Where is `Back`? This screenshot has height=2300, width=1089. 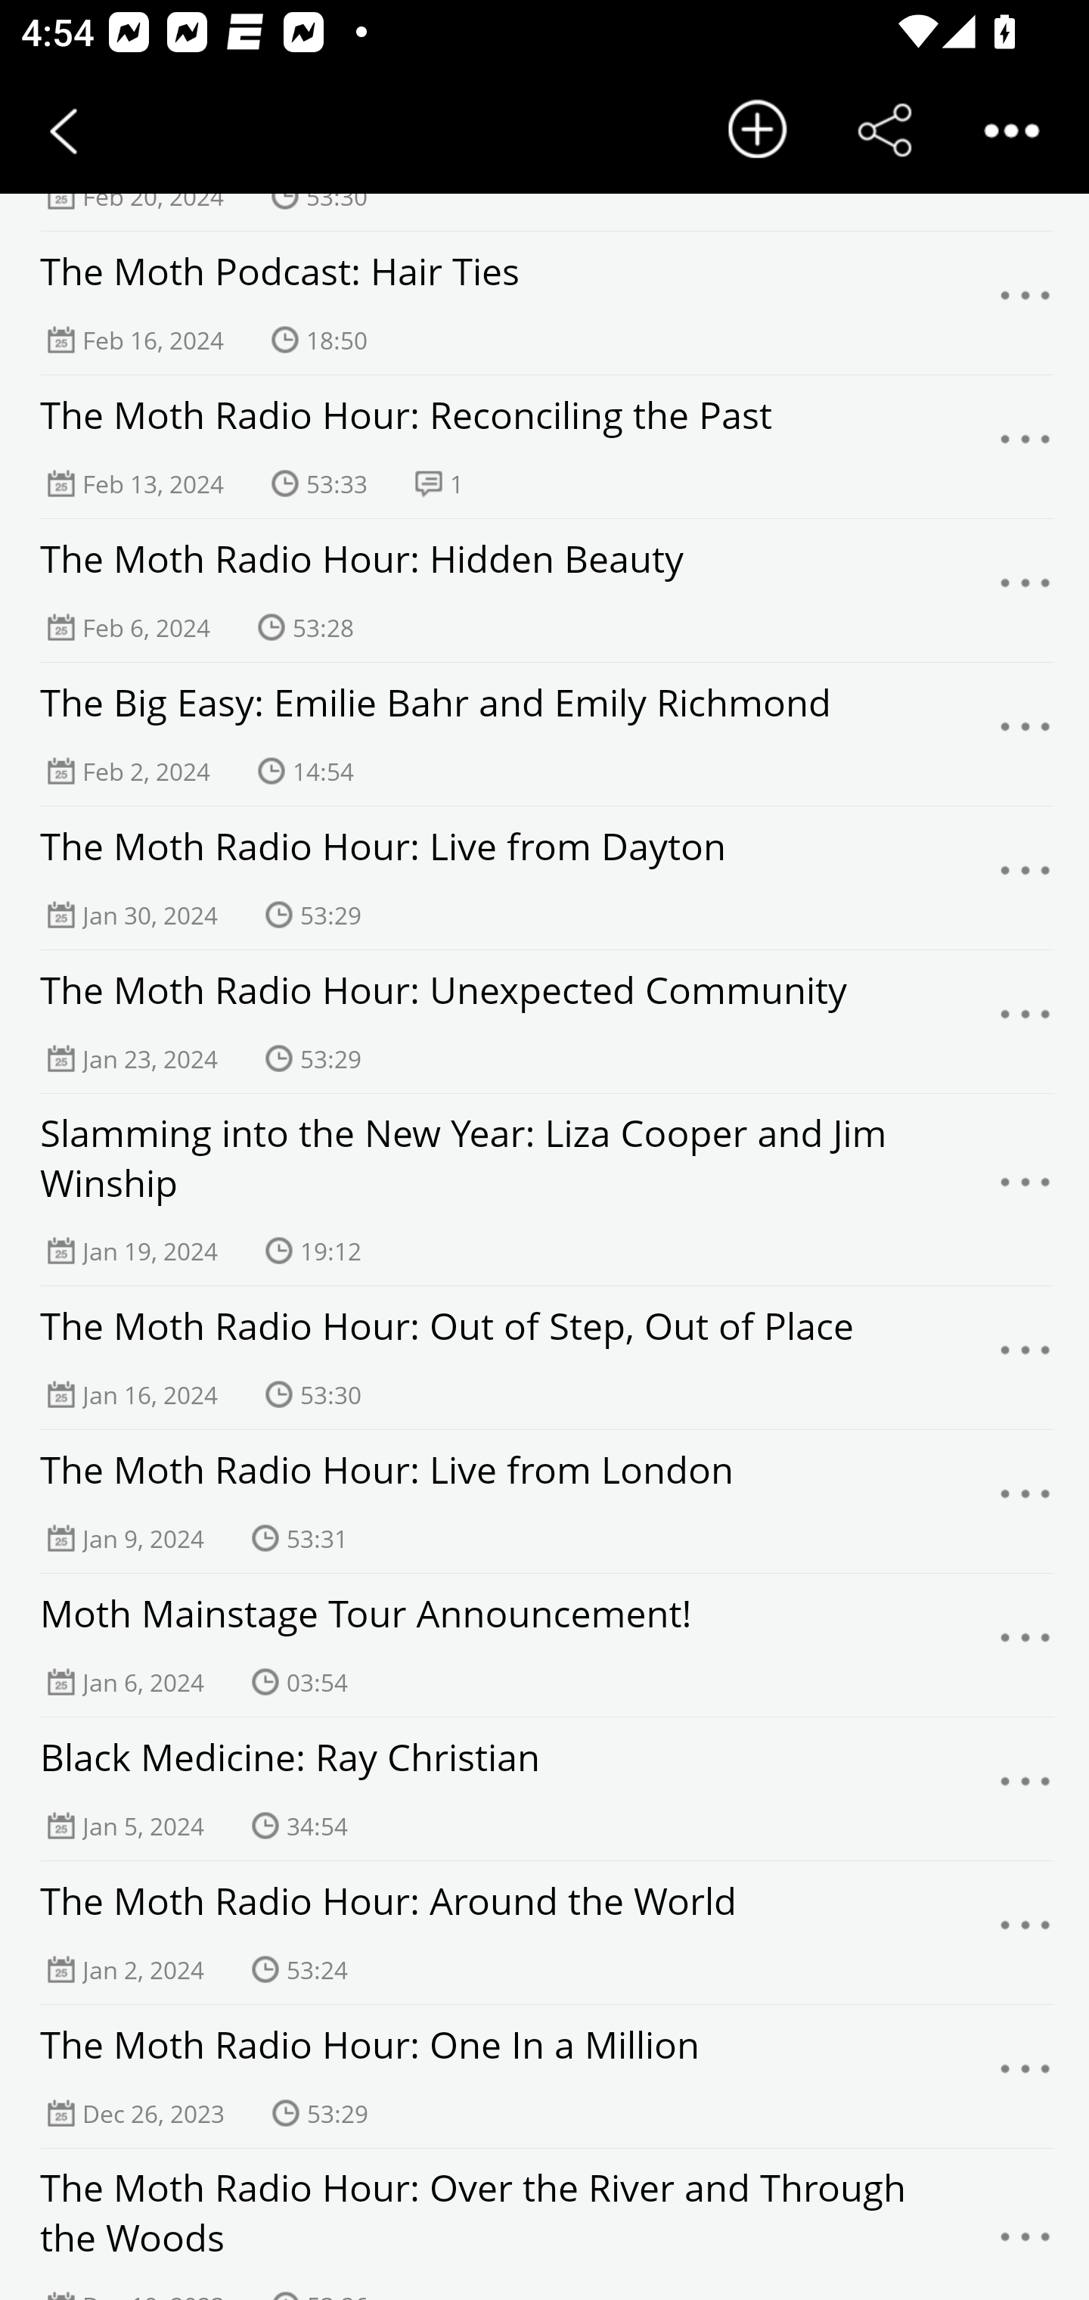
Back is located at coordinates (64, 130).